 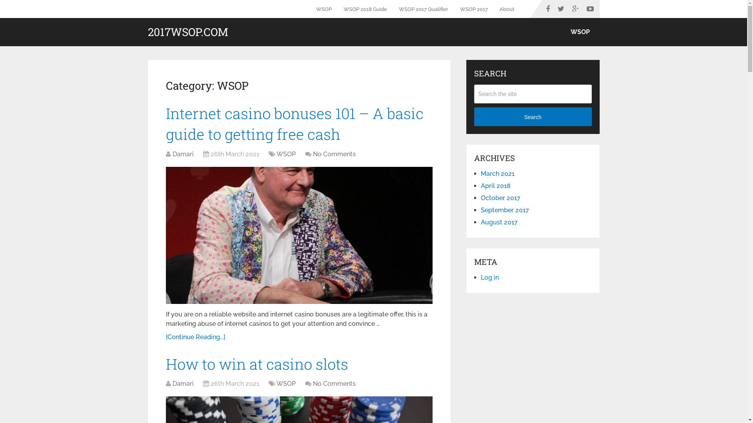 I want to click on About, so click(x=507, y=9).